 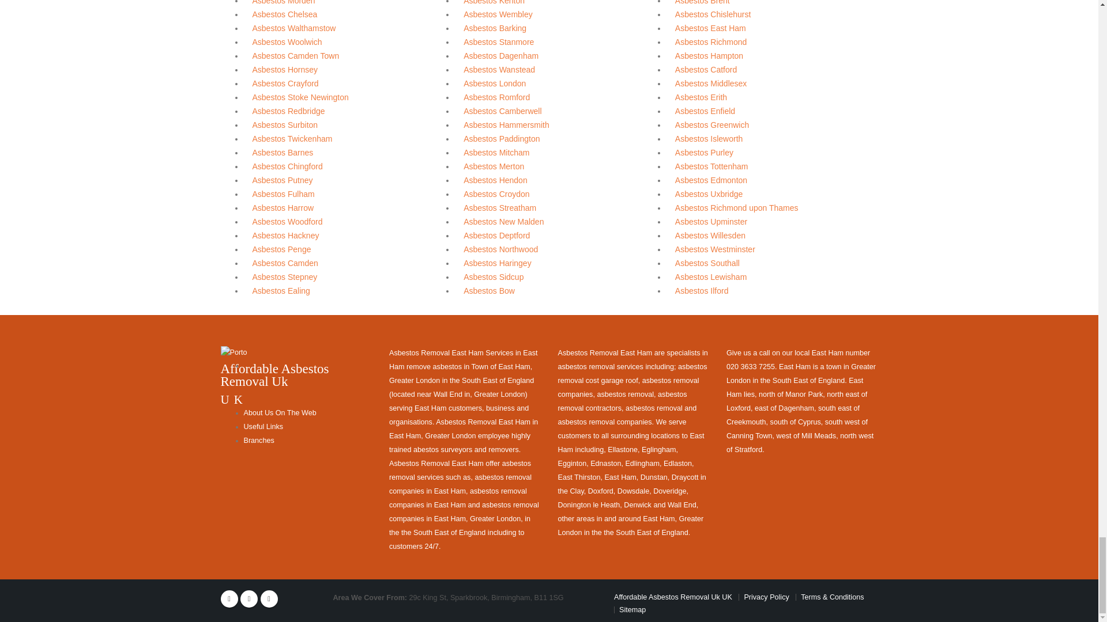 What do you see at coordinates (269, 599) in the screenshot?
I see `Linkedin` at bounding box center [269, 599].